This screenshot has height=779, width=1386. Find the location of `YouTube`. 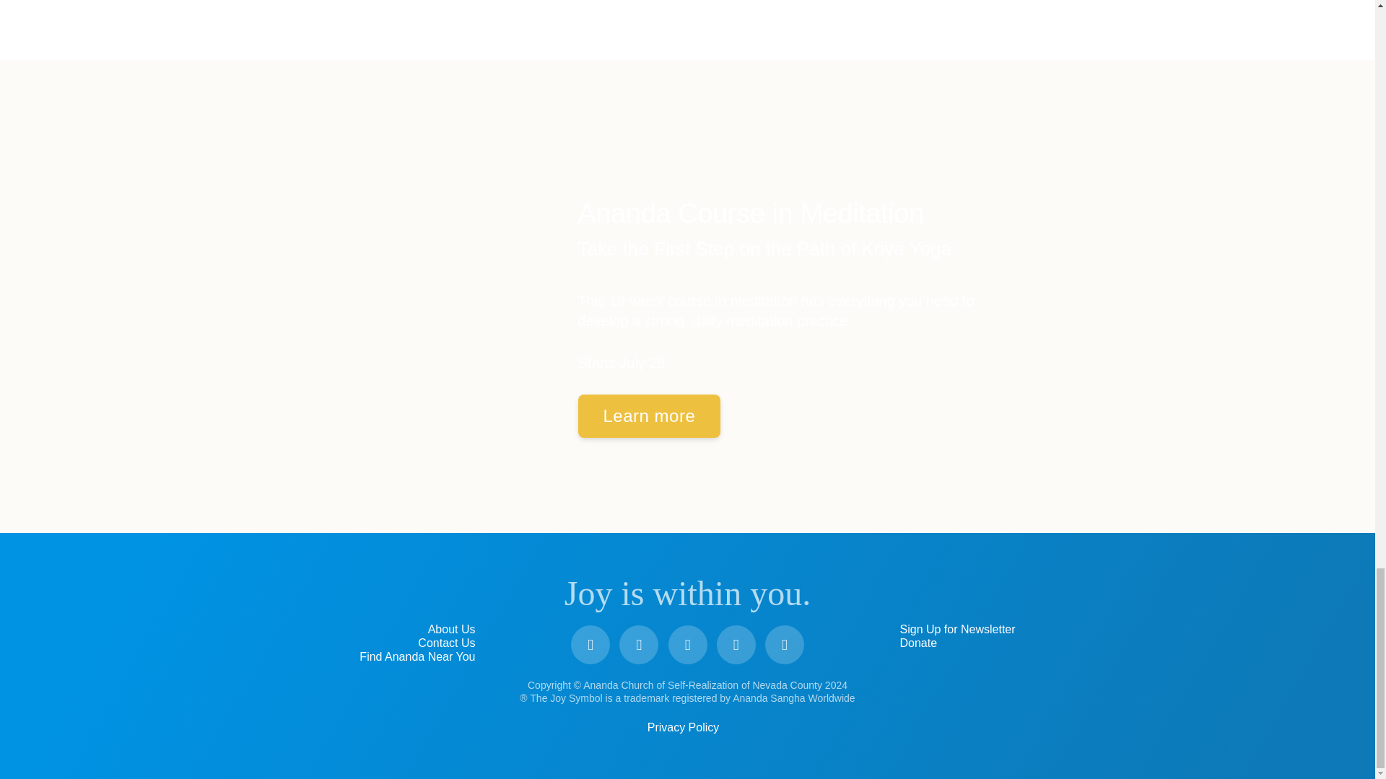

YouTube is located at coordinates (639, 645).